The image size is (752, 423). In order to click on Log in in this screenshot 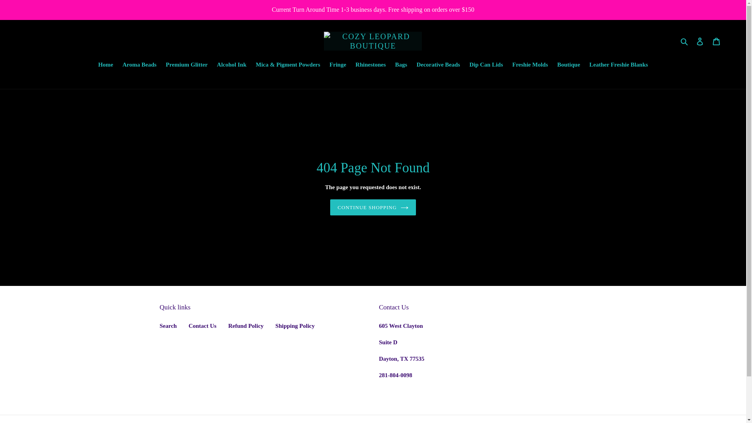, I will do `click(700, 42)`.